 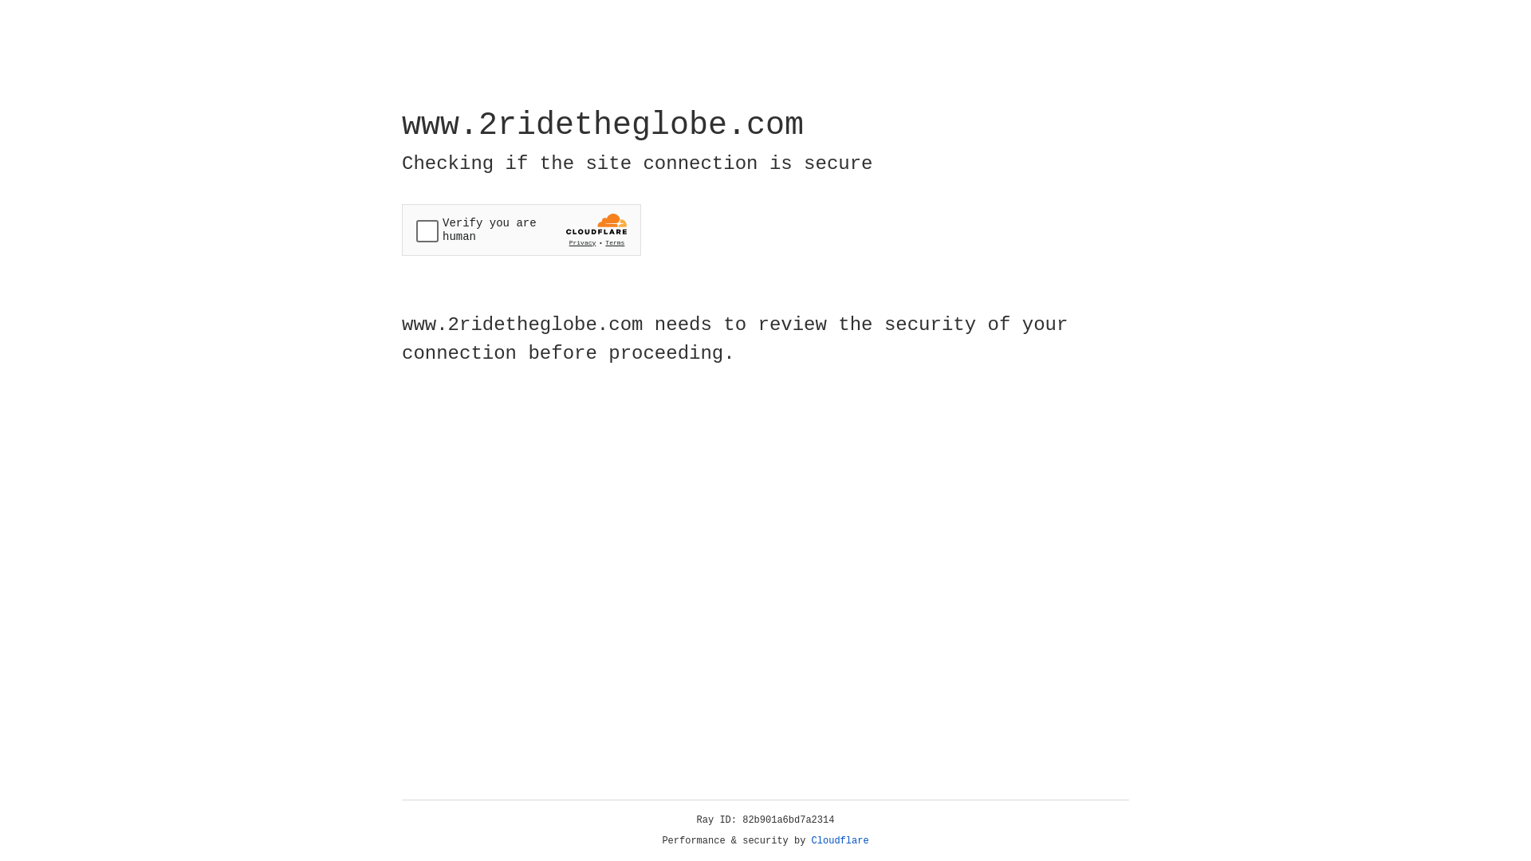 I want to click on Cloudflare, so click(x=840, y=841).